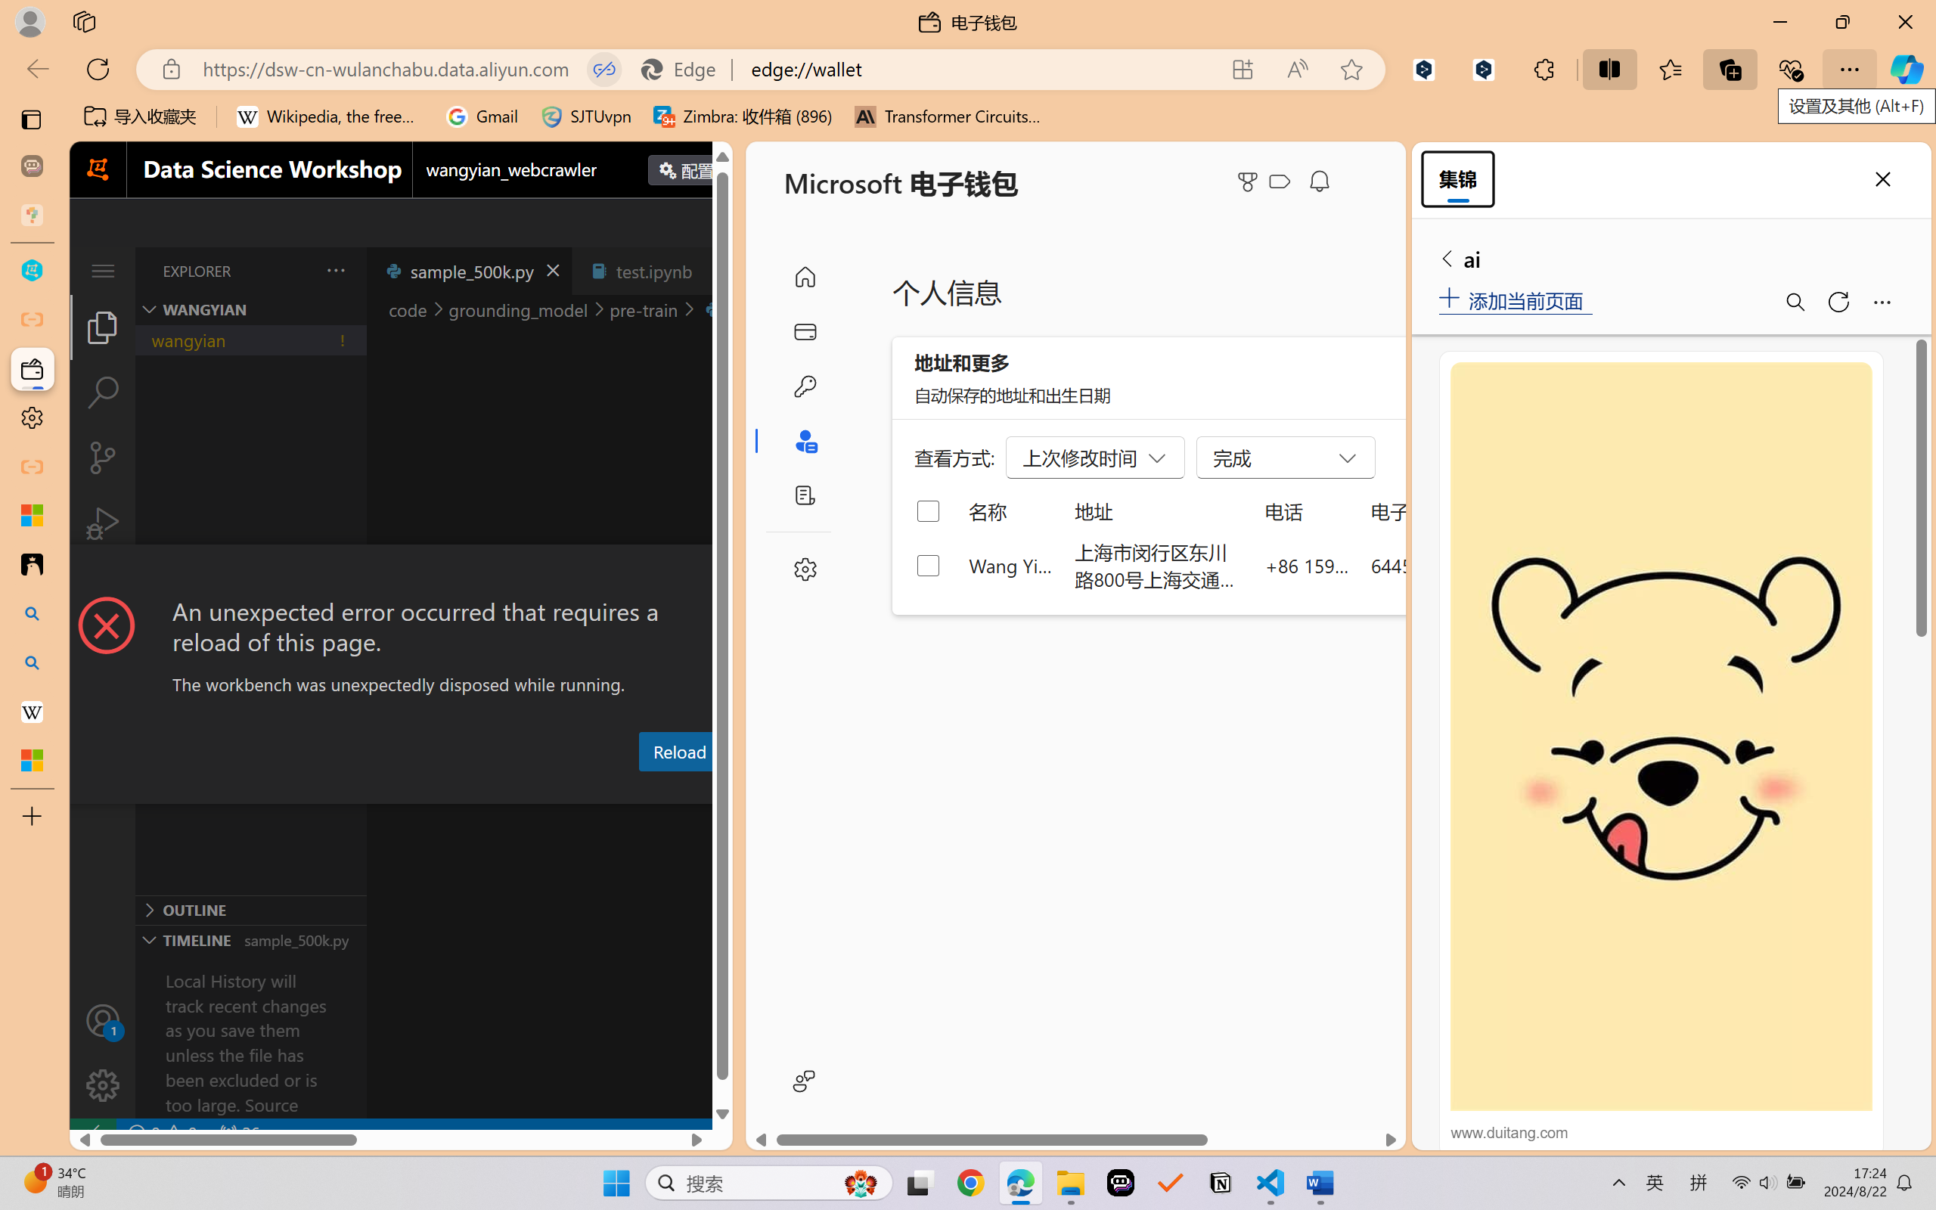  Describe the element at coordinates (482, 116) in the screenshot. I see `Gmail` at that location.